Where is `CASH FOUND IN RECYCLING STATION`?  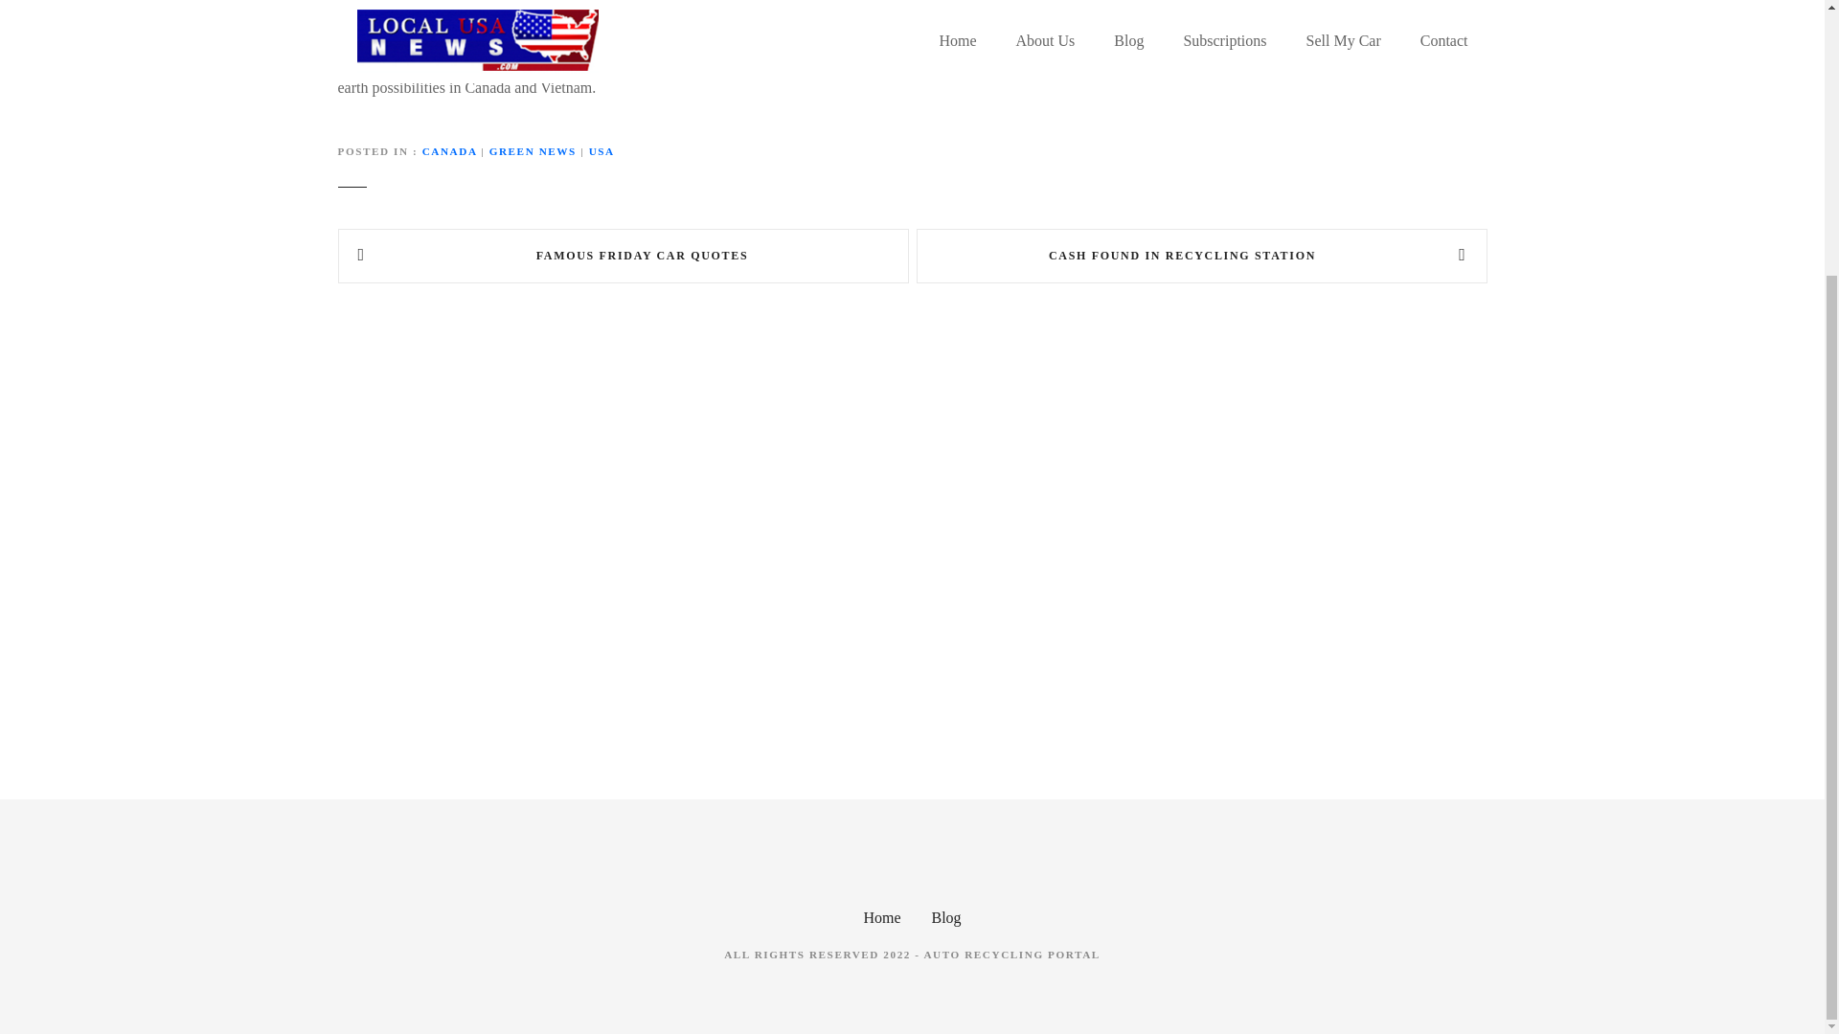
CASH FOUND IN RECYCLING STATION is located at coordinates (1201, 257).